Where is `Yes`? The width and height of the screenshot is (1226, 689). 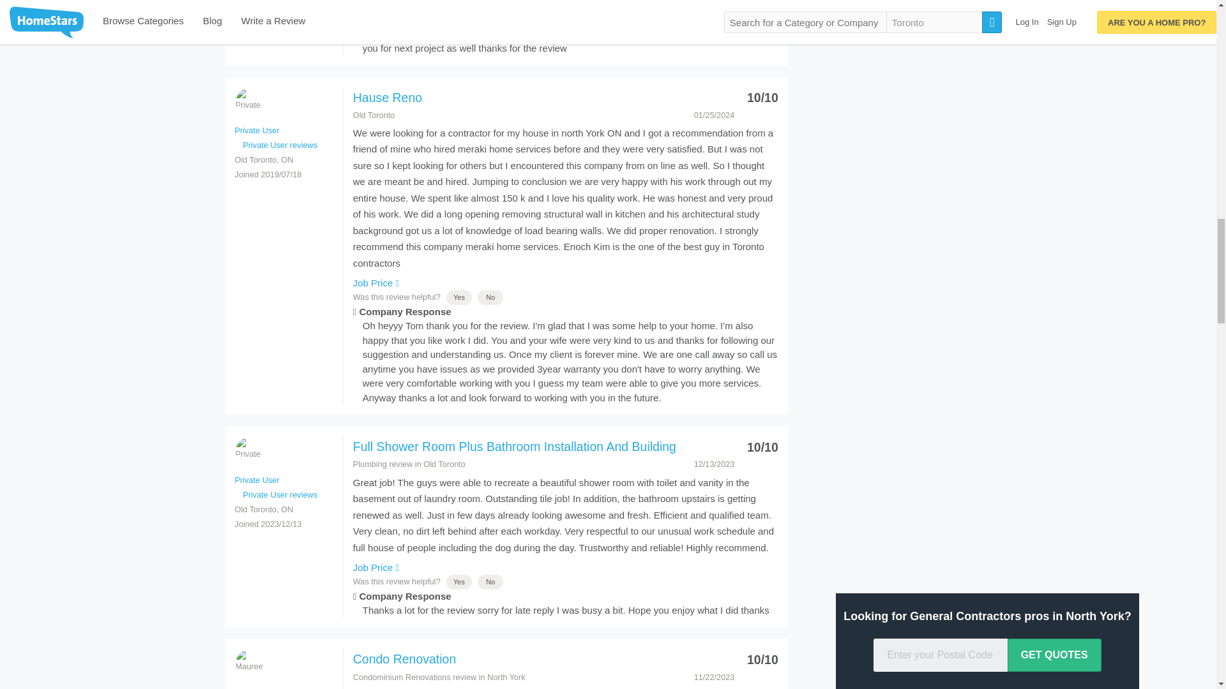 Yes is located at coordinates (458, 297).